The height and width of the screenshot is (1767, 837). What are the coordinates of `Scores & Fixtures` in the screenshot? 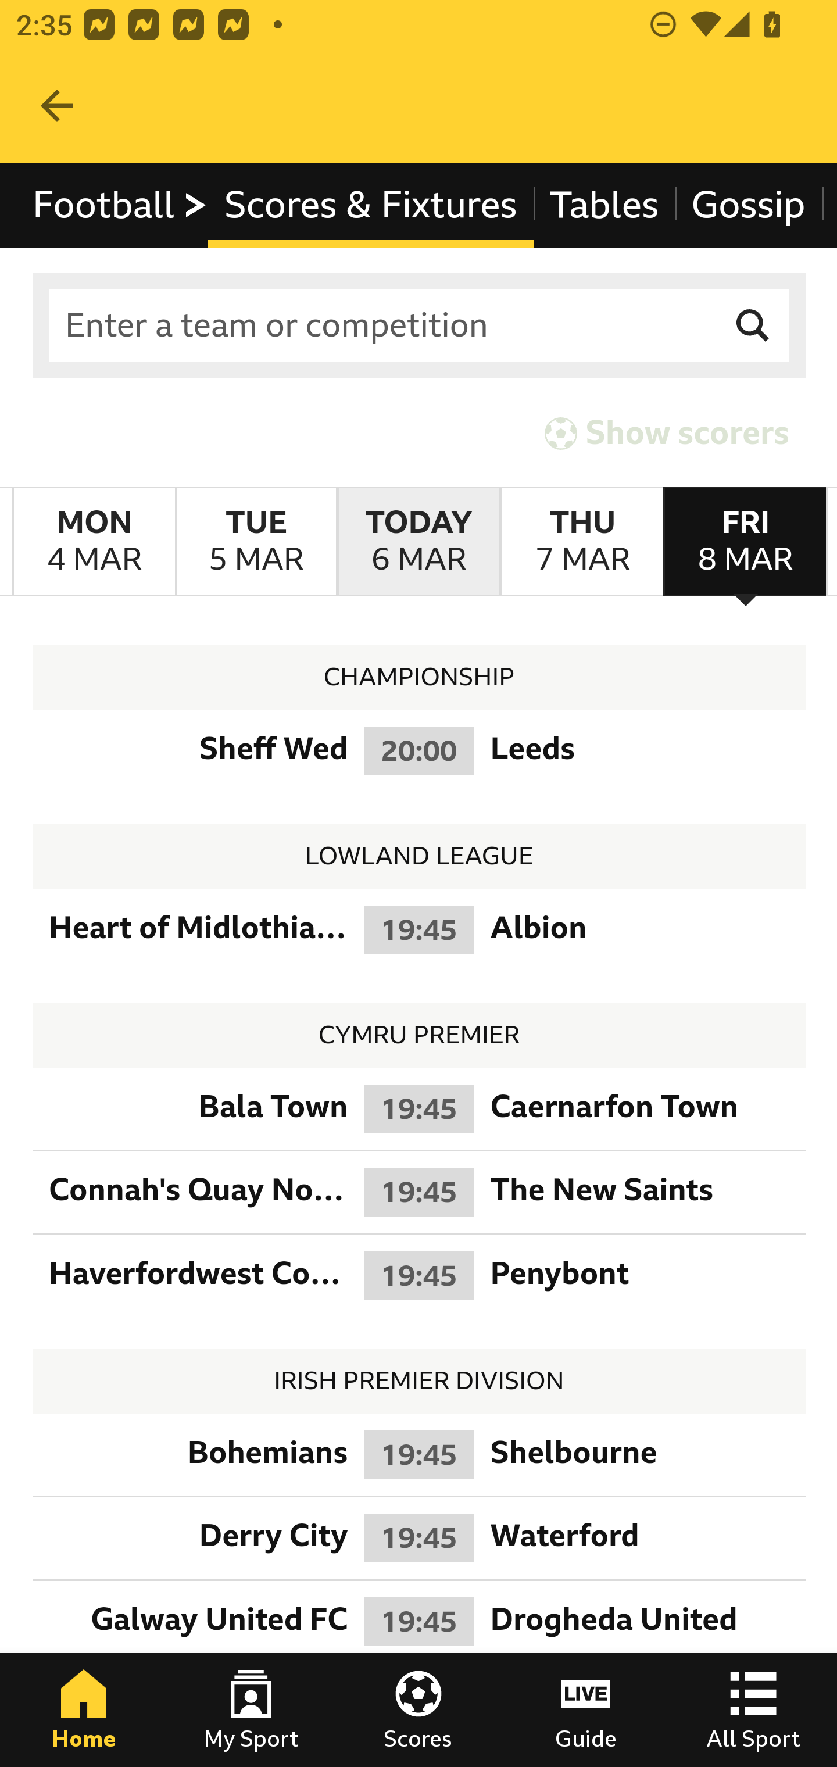 It's located at (371, 205).